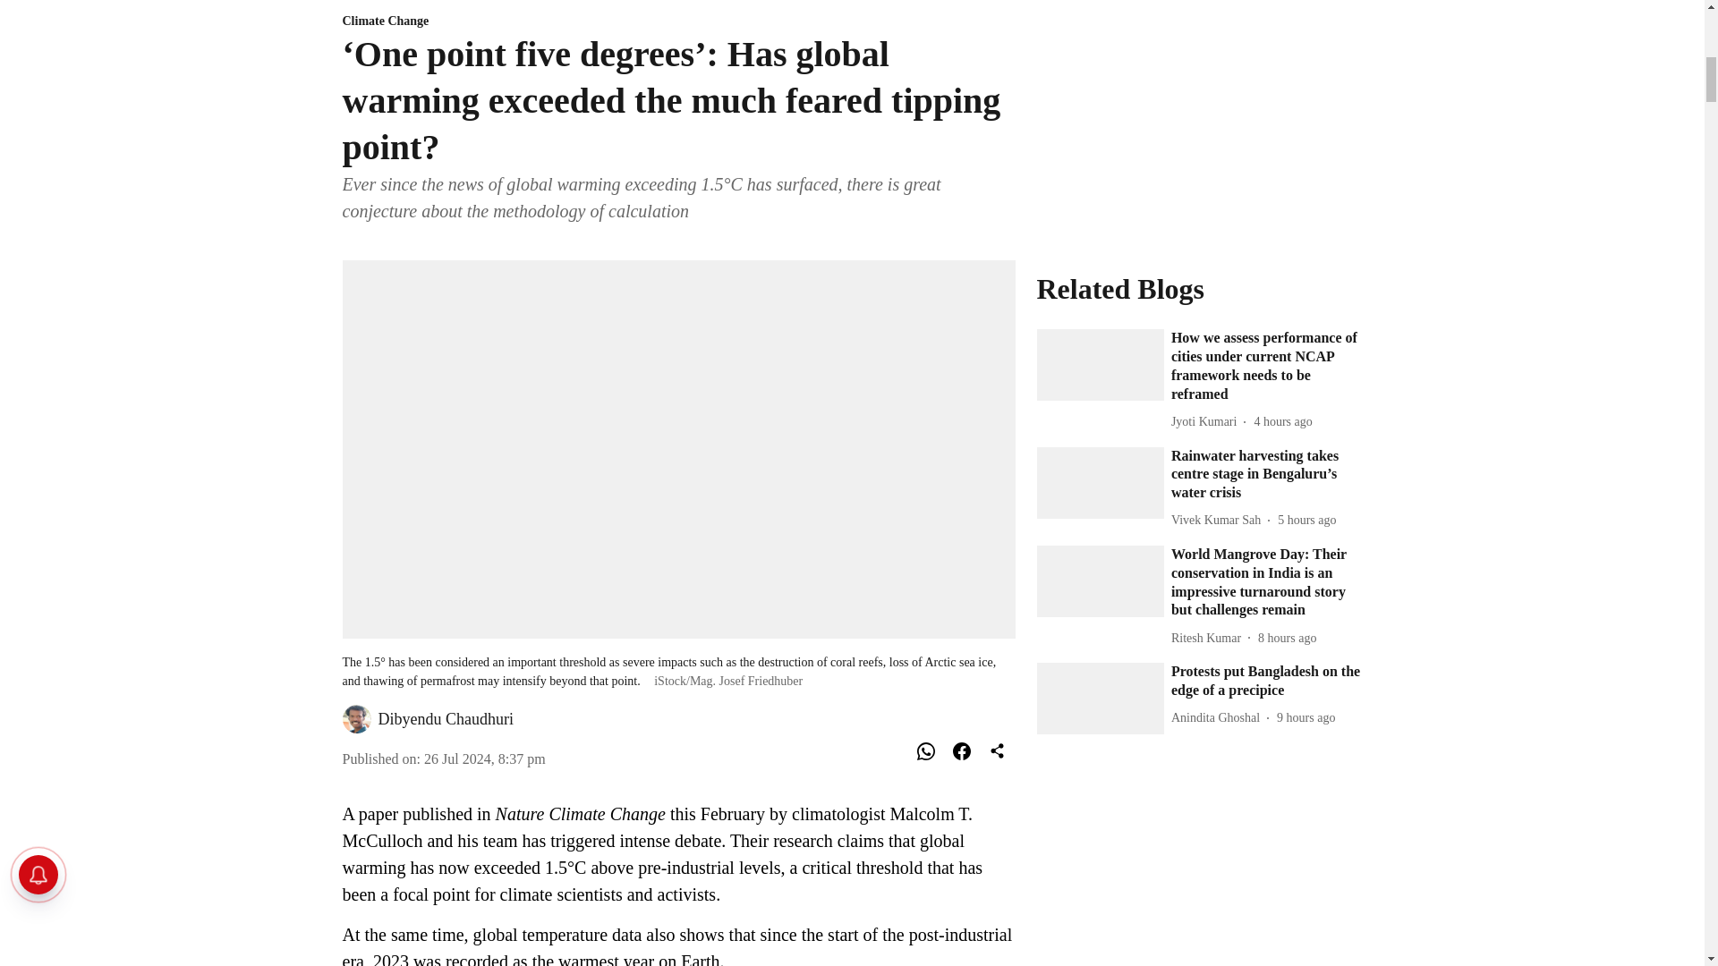 Image resolution: width=1718 pixels, height=966 pixels. I want to click on 2024-07-26 06:12, so click(1305, 717).